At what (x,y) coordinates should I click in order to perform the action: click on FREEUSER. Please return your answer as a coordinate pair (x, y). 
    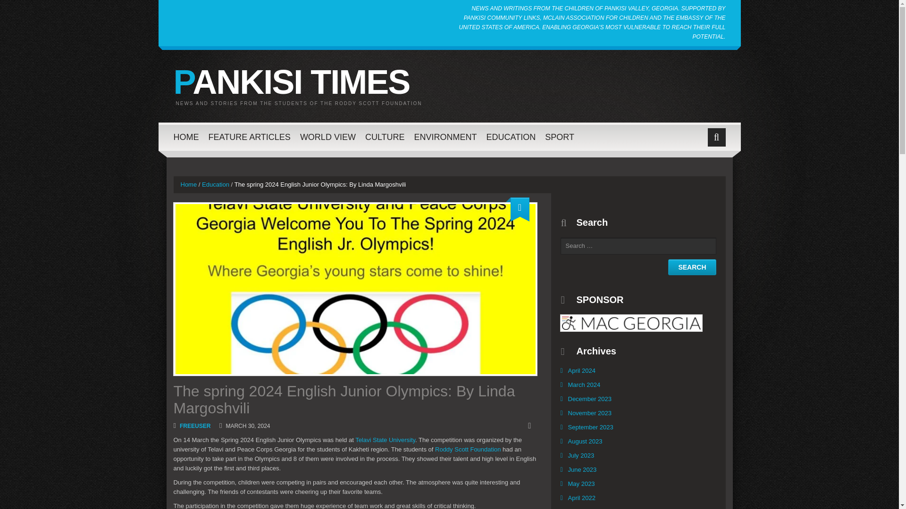
    Looking at the image, I should click on (194, 426).